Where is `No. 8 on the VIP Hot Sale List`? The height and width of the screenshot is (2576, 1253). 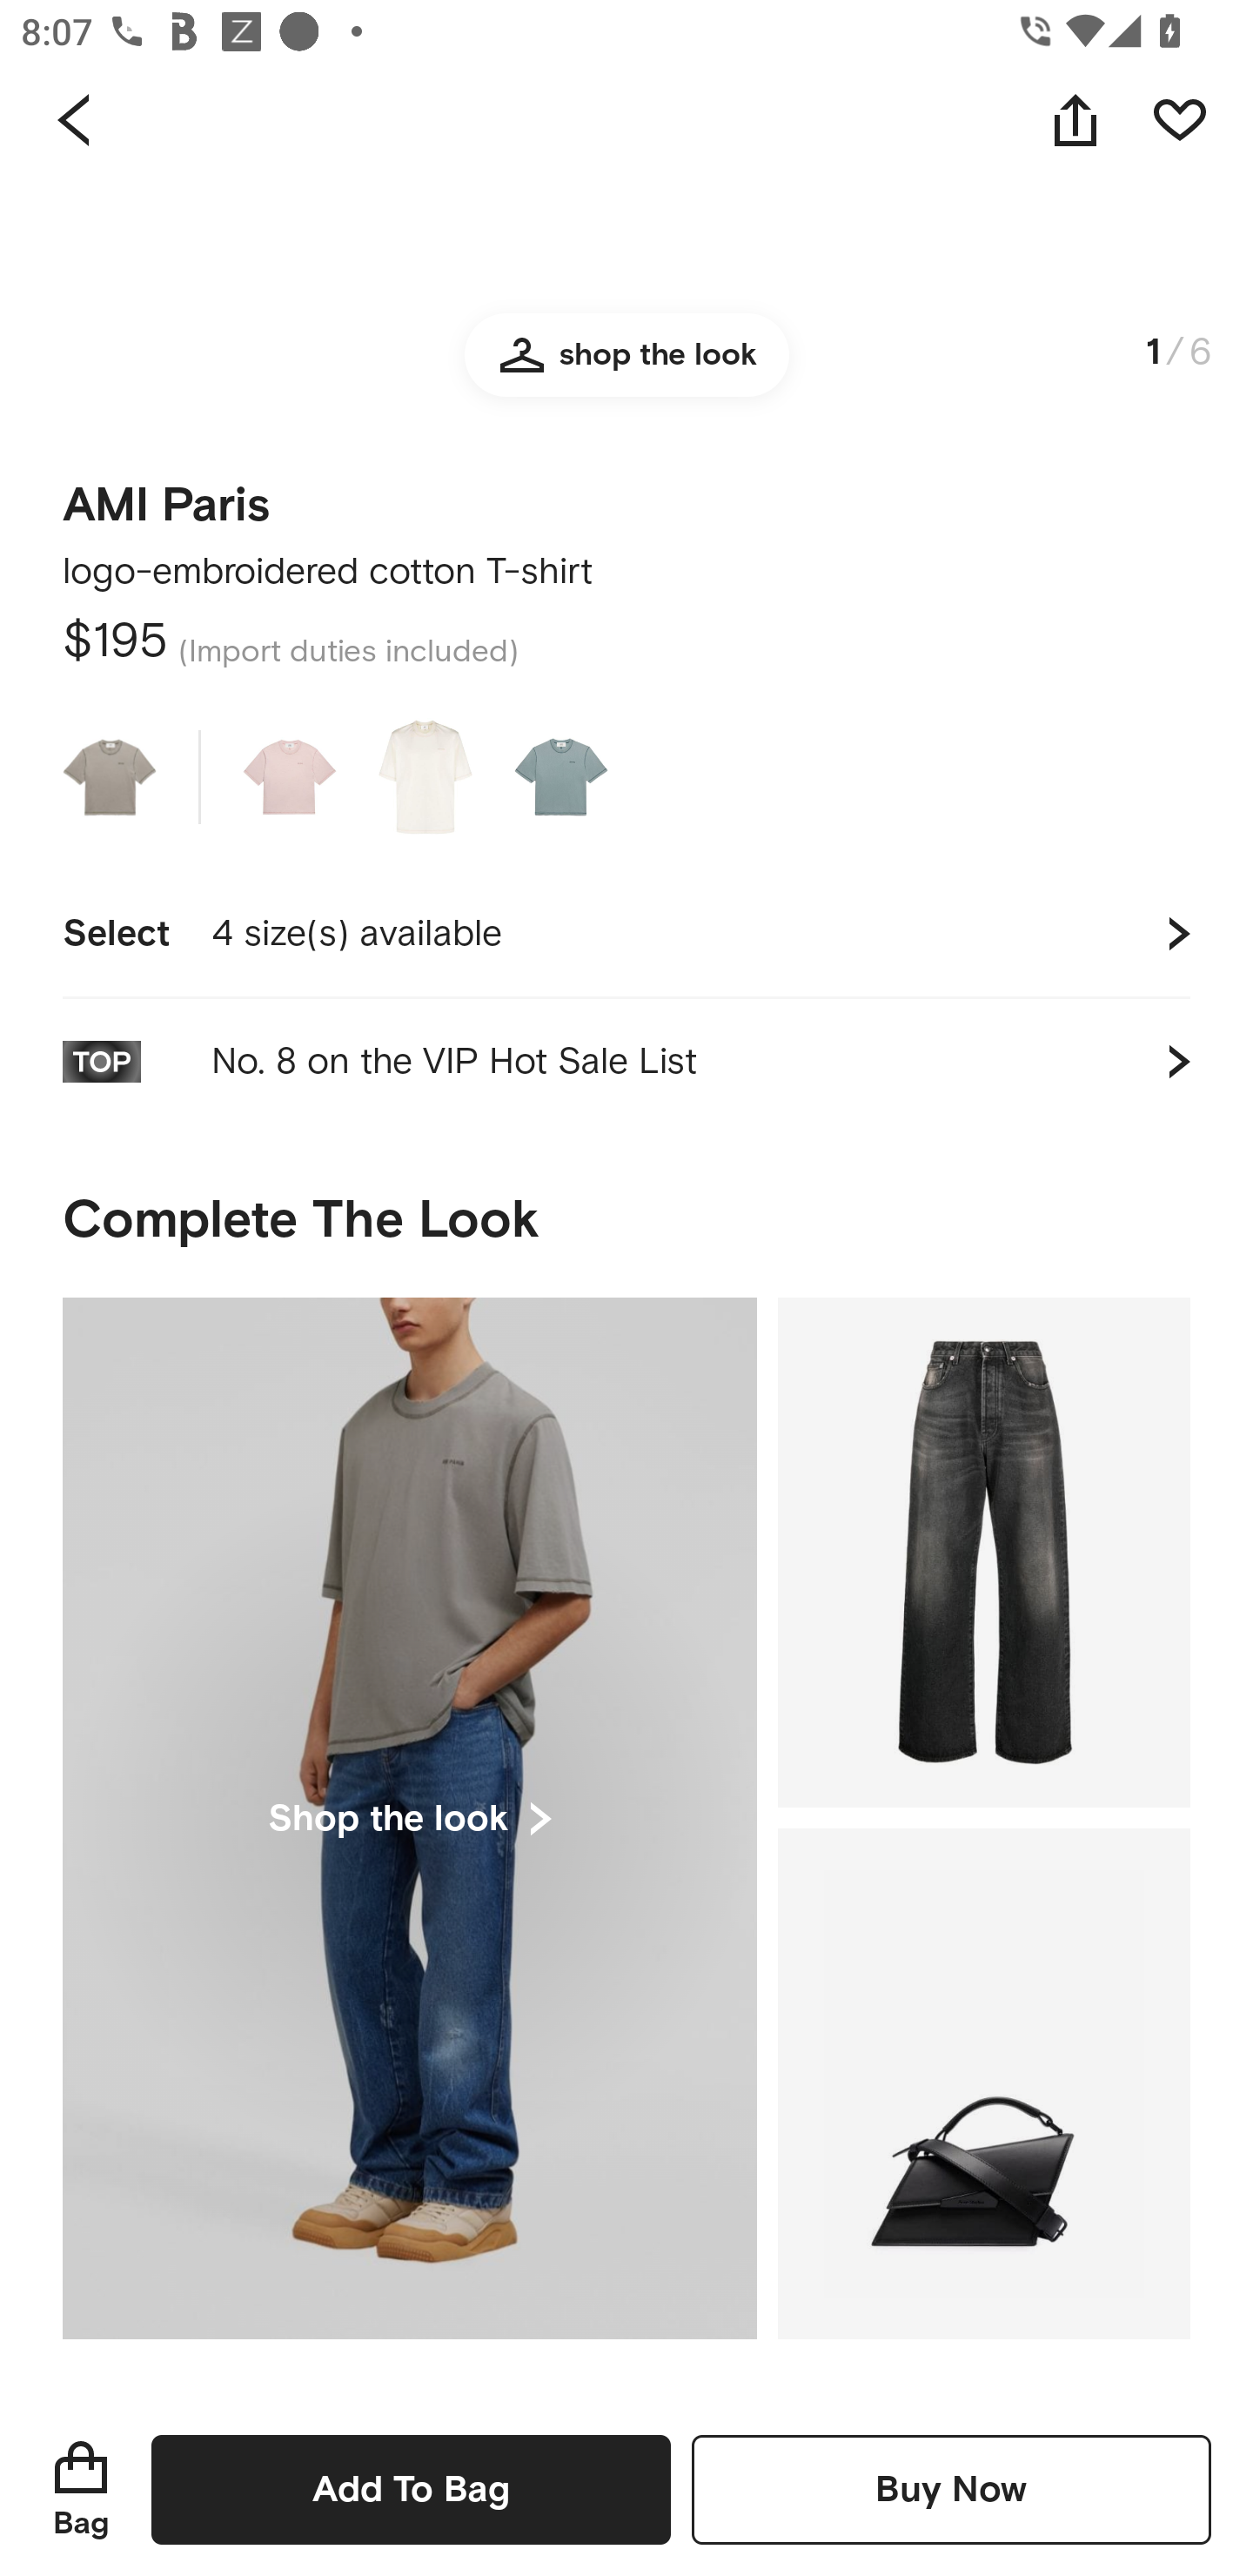 No. 8 on the VIP Hot Sale List is located at coordinates (626, 1061).